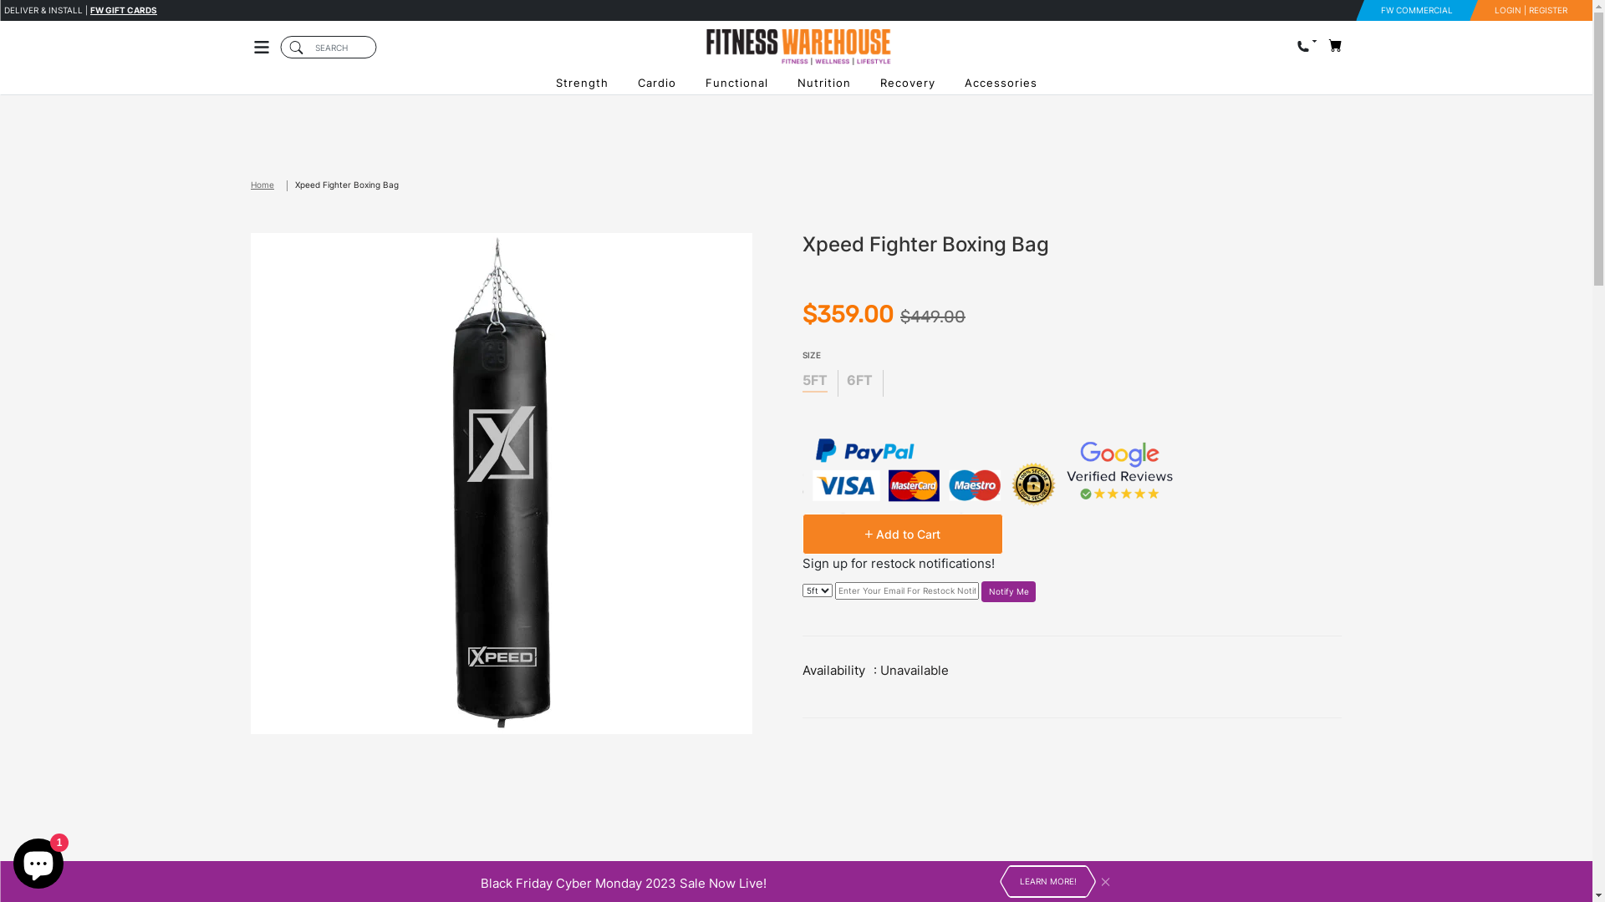 The width and height of the screenshot is (1605, 902). I want to click on FW GIFT CARDS, so click(124, 10).